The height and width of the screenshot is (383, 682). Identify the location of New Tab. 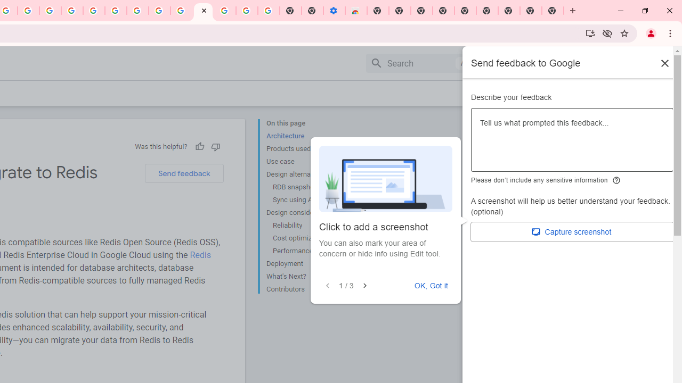
(553, 11).